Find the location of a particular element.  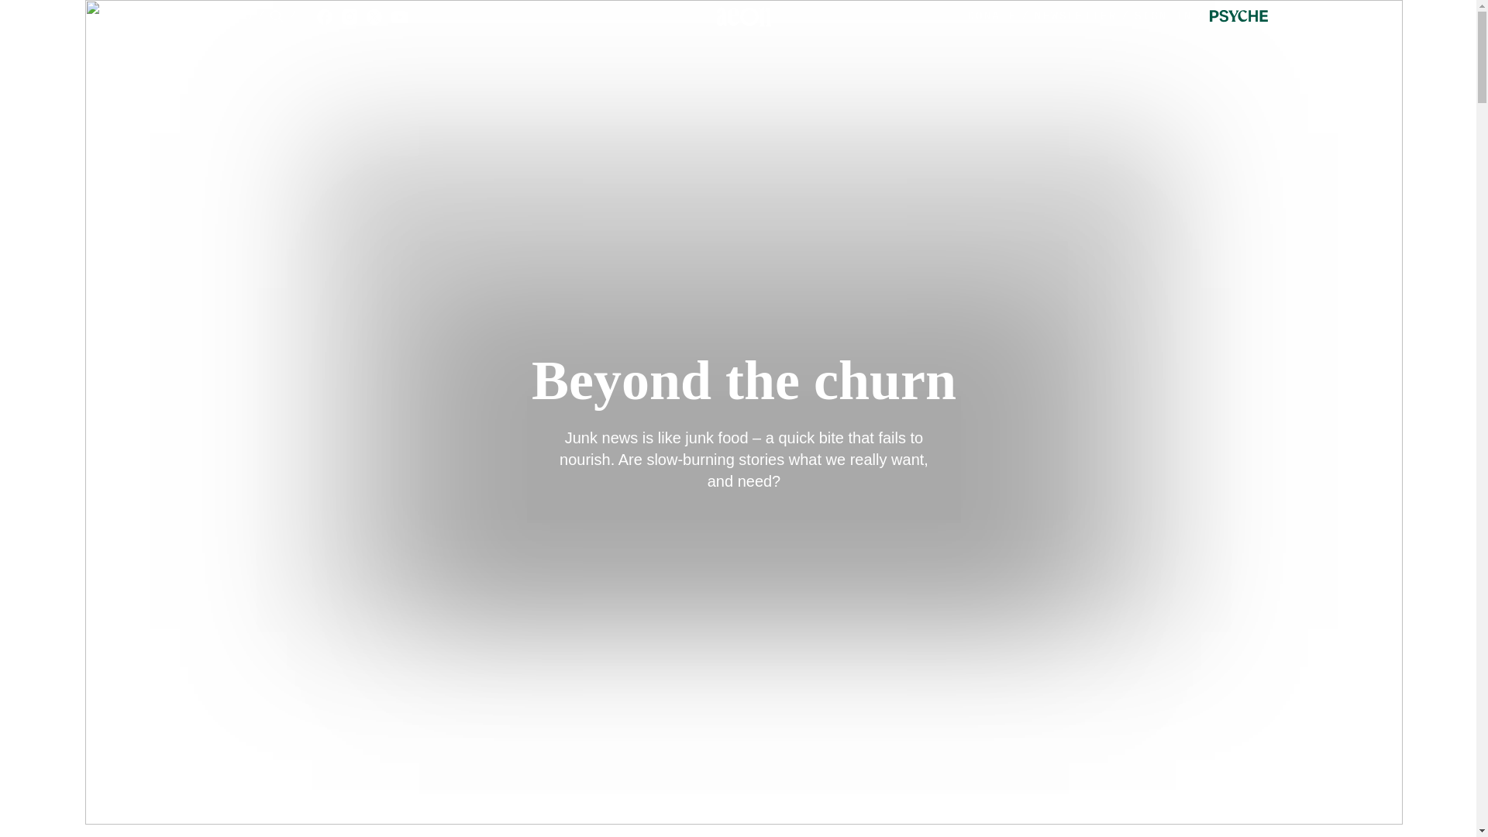

Sign in is located at coordinates (1172, 17).